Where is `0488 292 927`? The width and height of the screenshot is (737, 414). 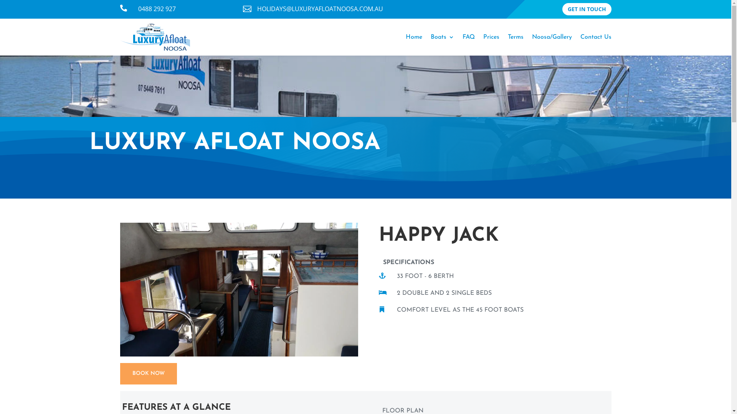 0488 292 927 is located at coordinates (157, 9).